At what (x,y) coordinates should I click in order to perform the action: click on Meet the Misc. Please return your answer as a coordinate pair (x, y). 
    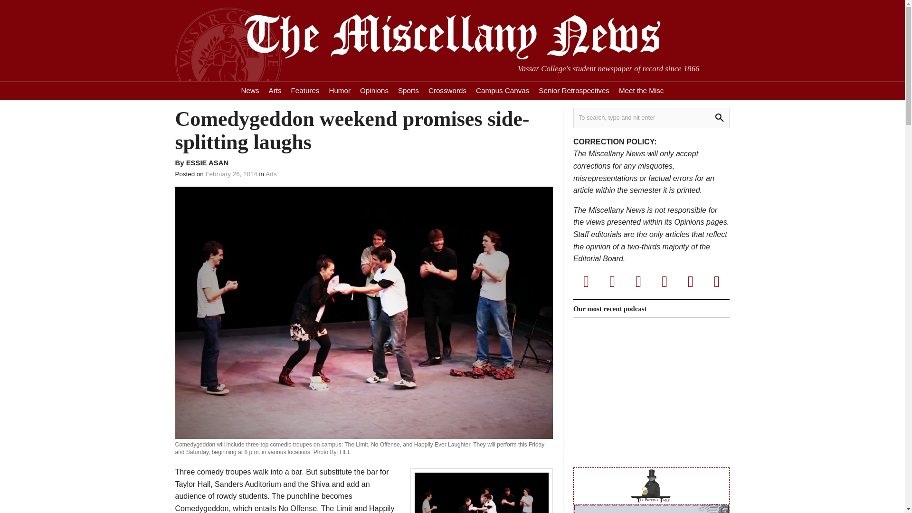
    Looking at the image, I should click on (641, 90).